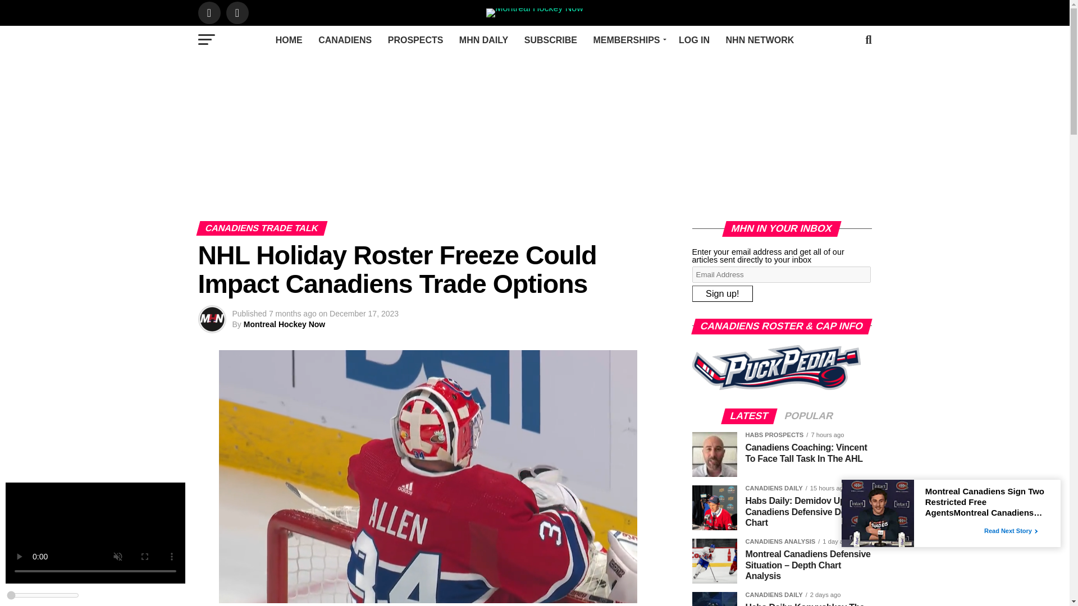 This screenshot has height=606, width=1078. What do you see at coordinates (550, 40) in the screenshot?
I see `SUBSCRIBE` at bounding box center [550, 40].